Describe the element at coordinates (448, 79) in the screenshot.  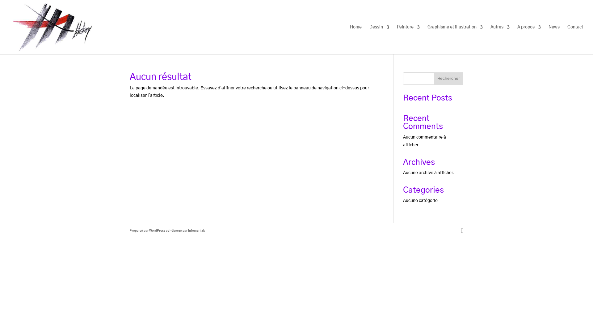
I see `Rechercher` at that location.